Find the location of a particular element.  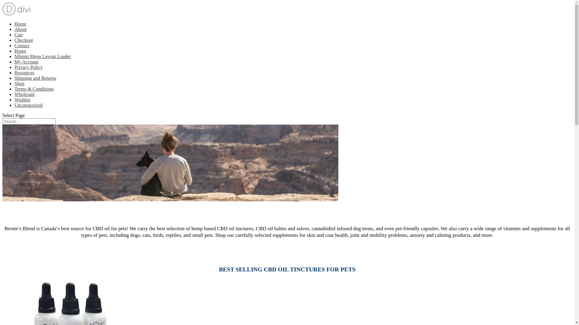

Wholesale is located at coordinates (25, 94).